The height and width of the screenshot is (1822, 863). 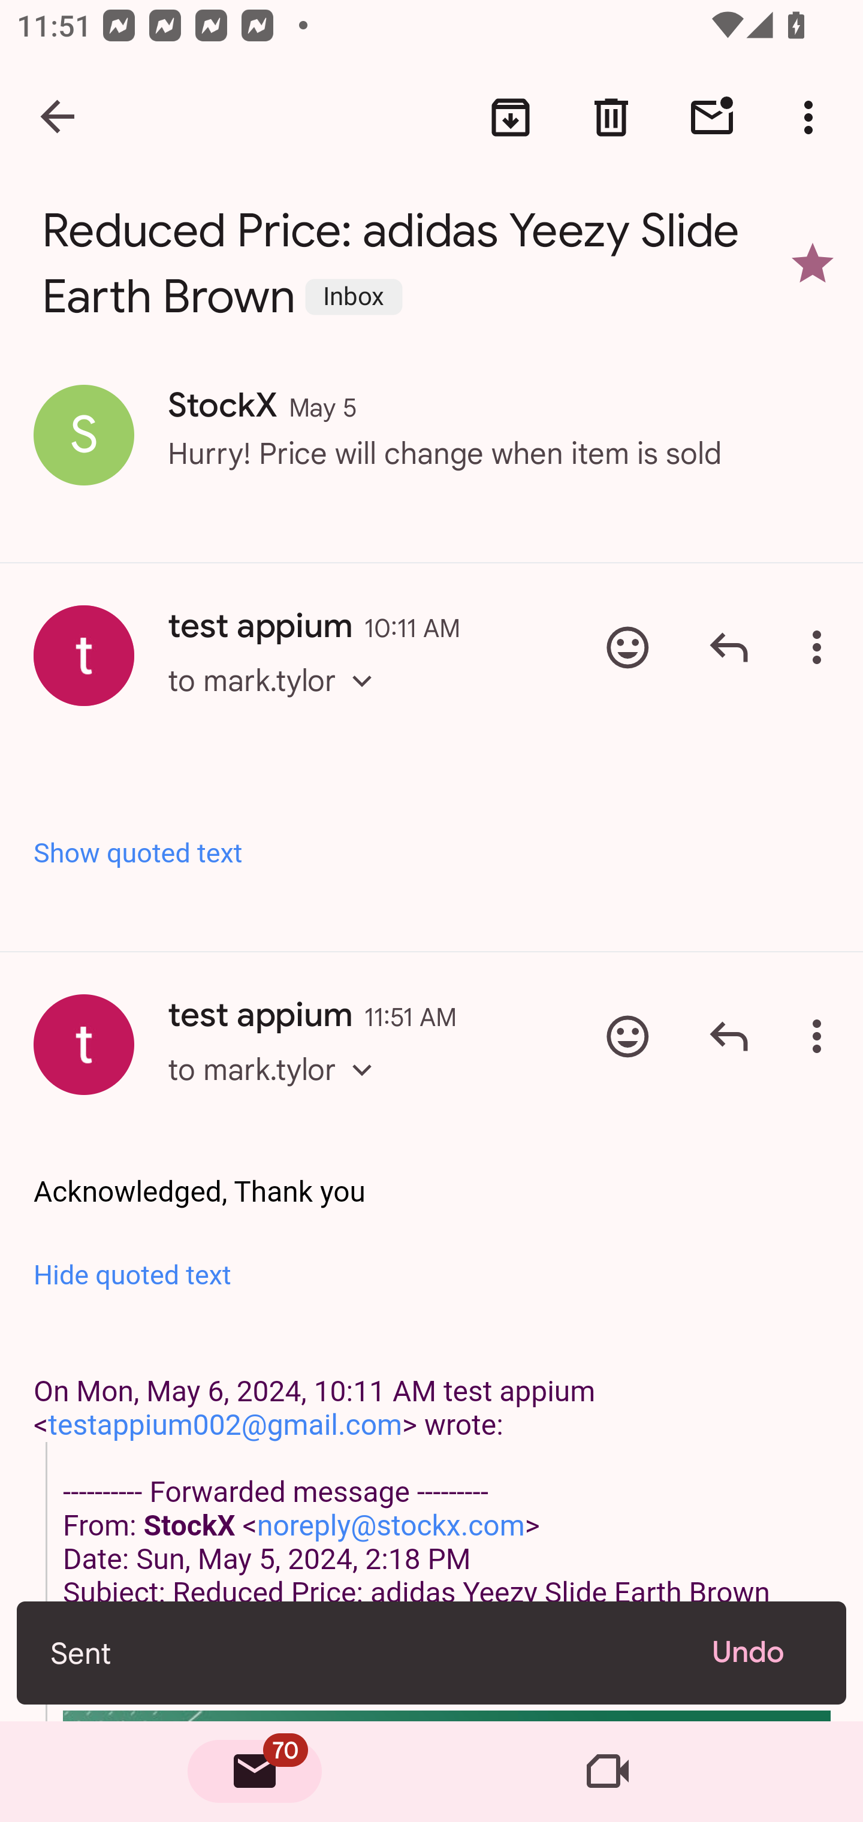 What do you see at coordinates (608, 1772) in the screenshot?
I see `Meet` at bounding box center [608, 1772].